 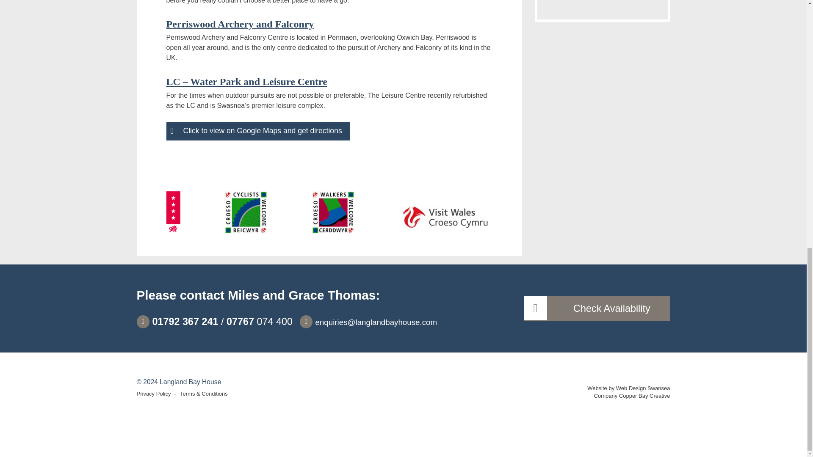 What do you see at coordinates (257, 131) in the screenshot?
I see `Click to view on Google Maps and get directions` at bounding box center [257, 131].